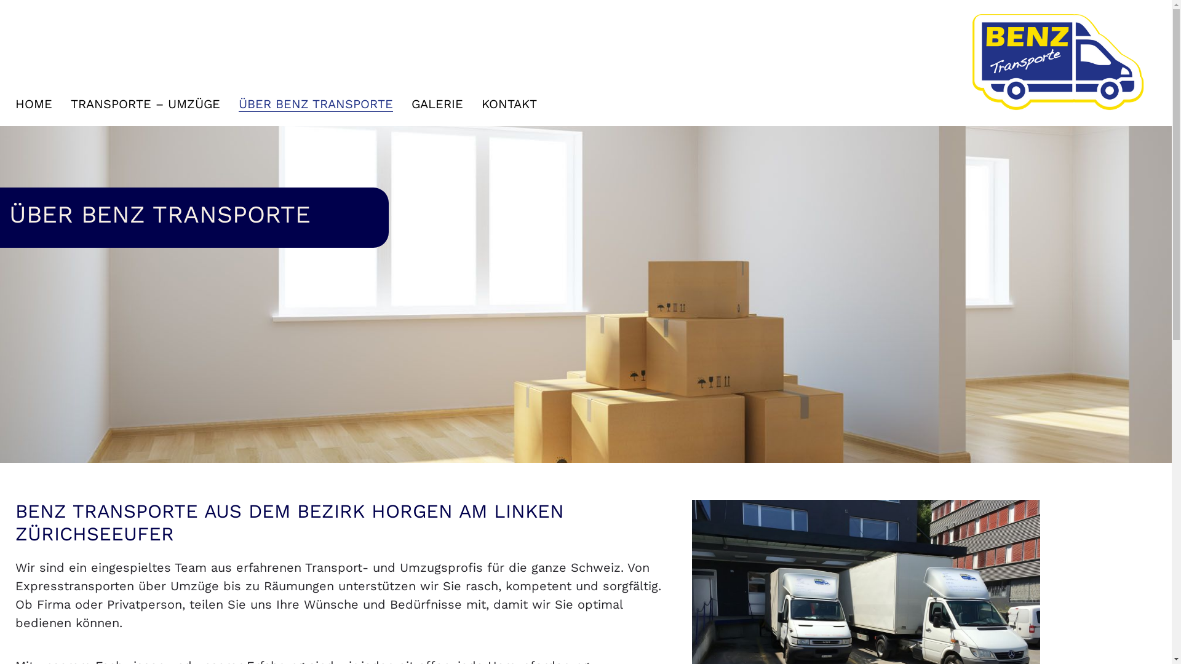  Describe the element at coordinates (34, 105) in the screenshot. I see `HOME` at that location.